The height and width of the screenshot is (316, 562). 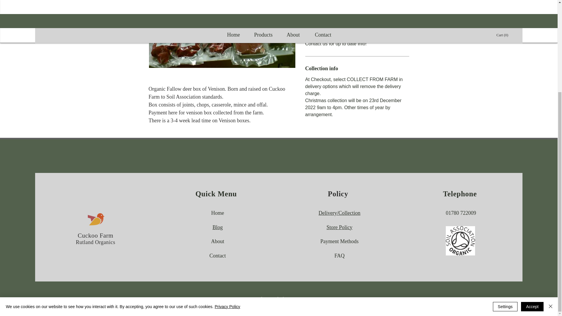 What do you see at coordinates (95, 235) in the screenshot?
I see `Cuckoo Farm` at bounding box center [95, 235].